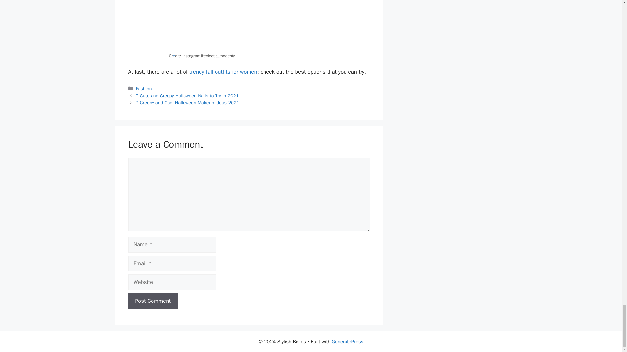  What do you see at coordinates (153, 301) in the screenshot?
I see `Post Comment` at bounding box center [153, 301].